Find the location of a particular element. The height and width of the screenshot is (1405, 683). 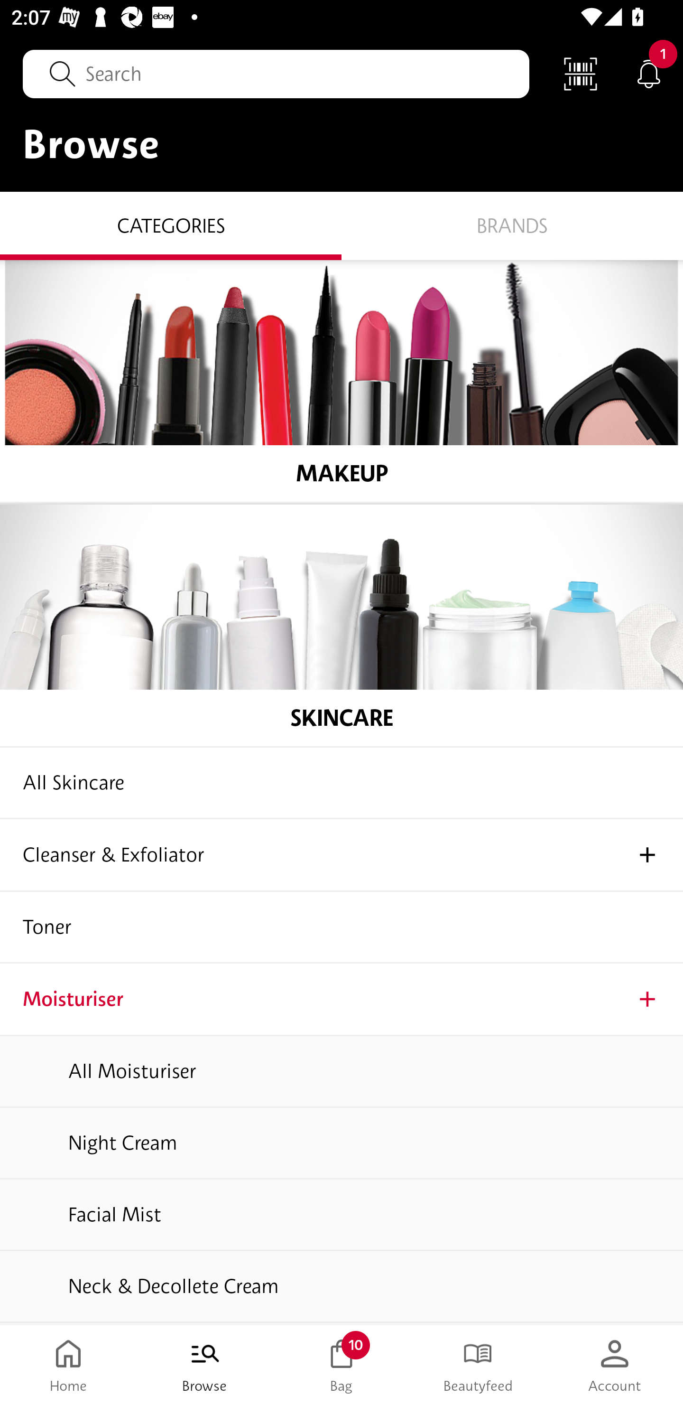

MAKEUP is located at coordinates (341, 381).